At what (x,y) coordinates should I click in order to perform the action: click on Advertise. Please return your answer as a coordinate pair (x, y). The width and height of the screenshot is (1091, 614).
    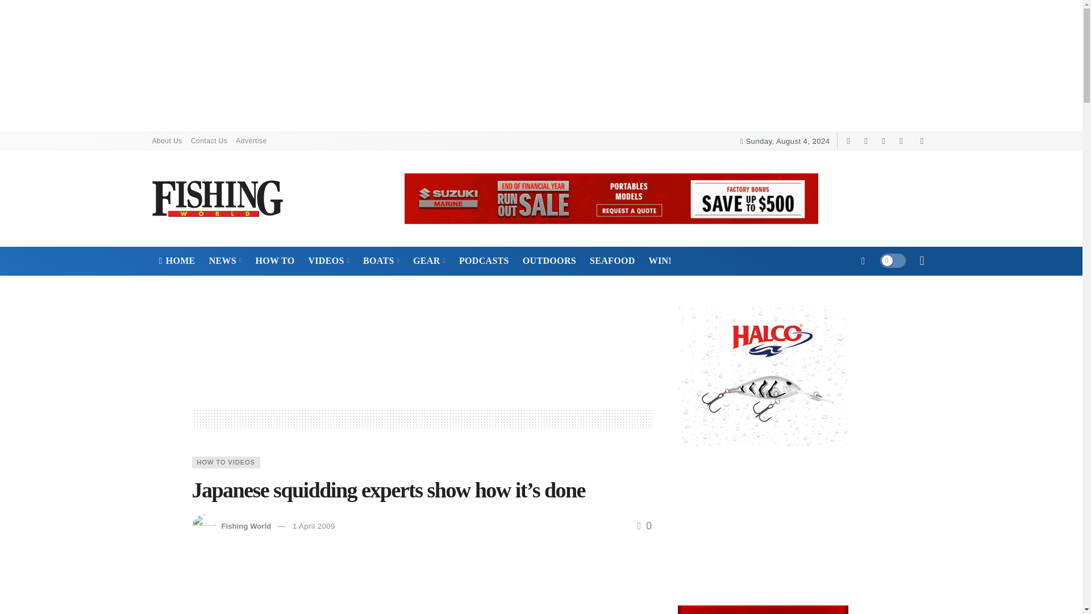
    Looking at the image, I should click on (251, 141).